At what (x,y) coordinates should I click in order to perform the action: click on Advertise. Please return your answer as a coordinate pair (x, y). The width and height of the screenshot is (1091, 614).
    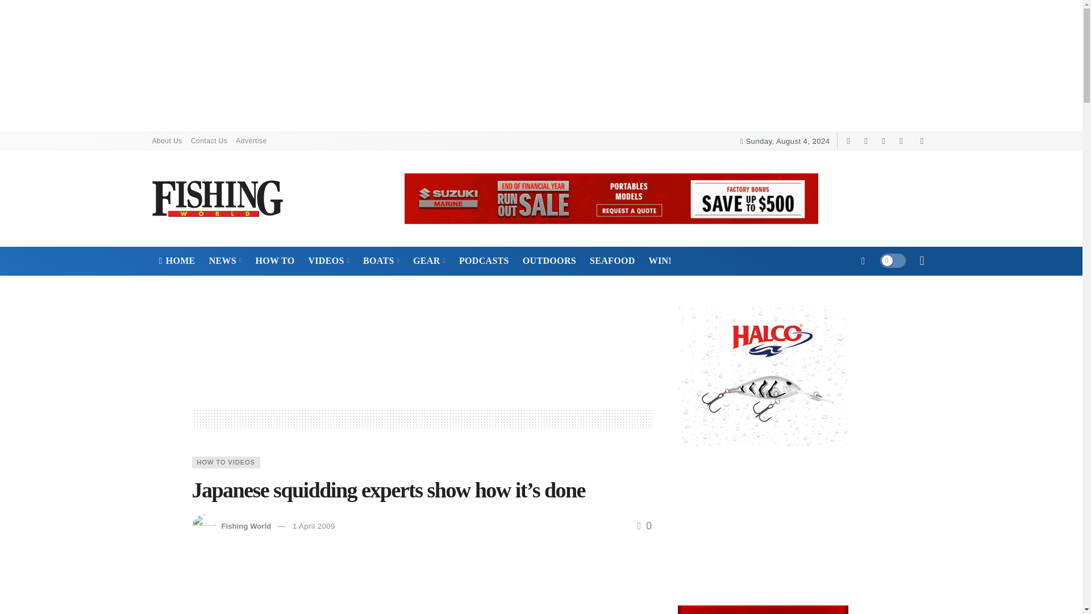
    Looking at the image, I should click on (251, 141).